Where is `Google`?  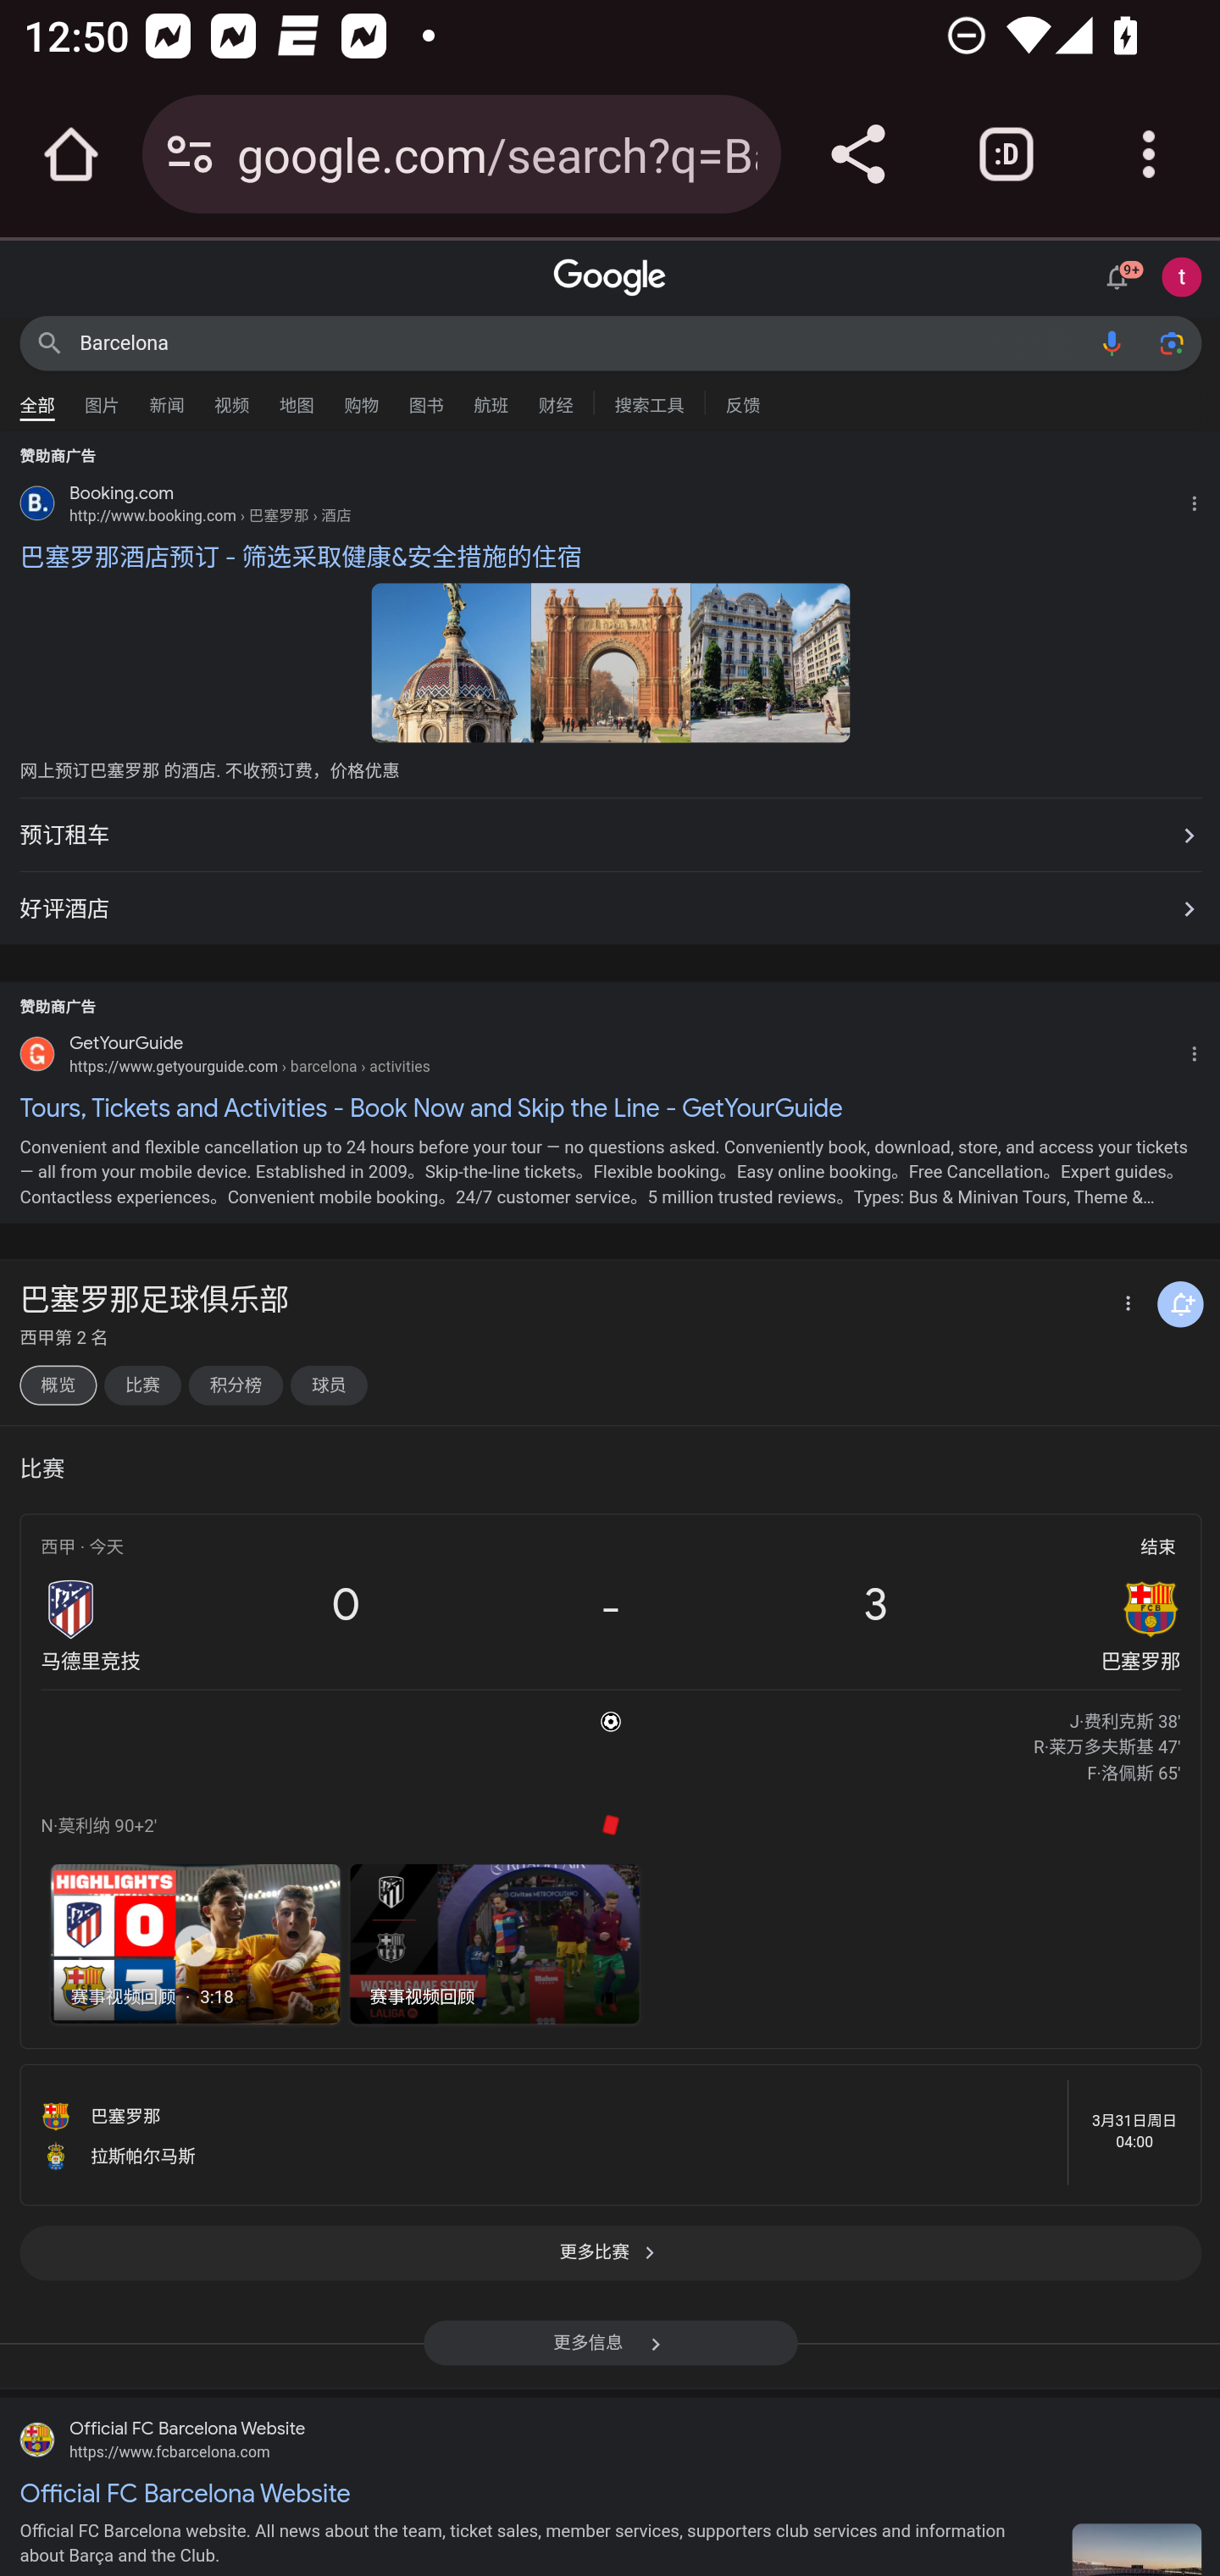 Google is located at coordinates (610, 278).